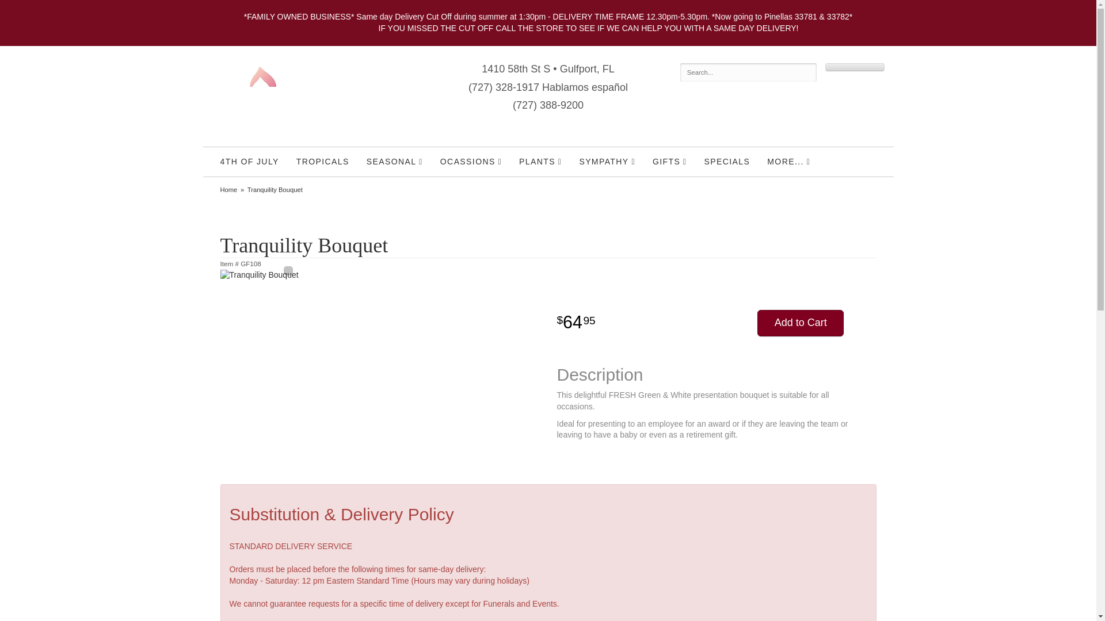  Describe the element at coordinates (322, 161) in the screenshot. I see `TROPICALS` at that location.